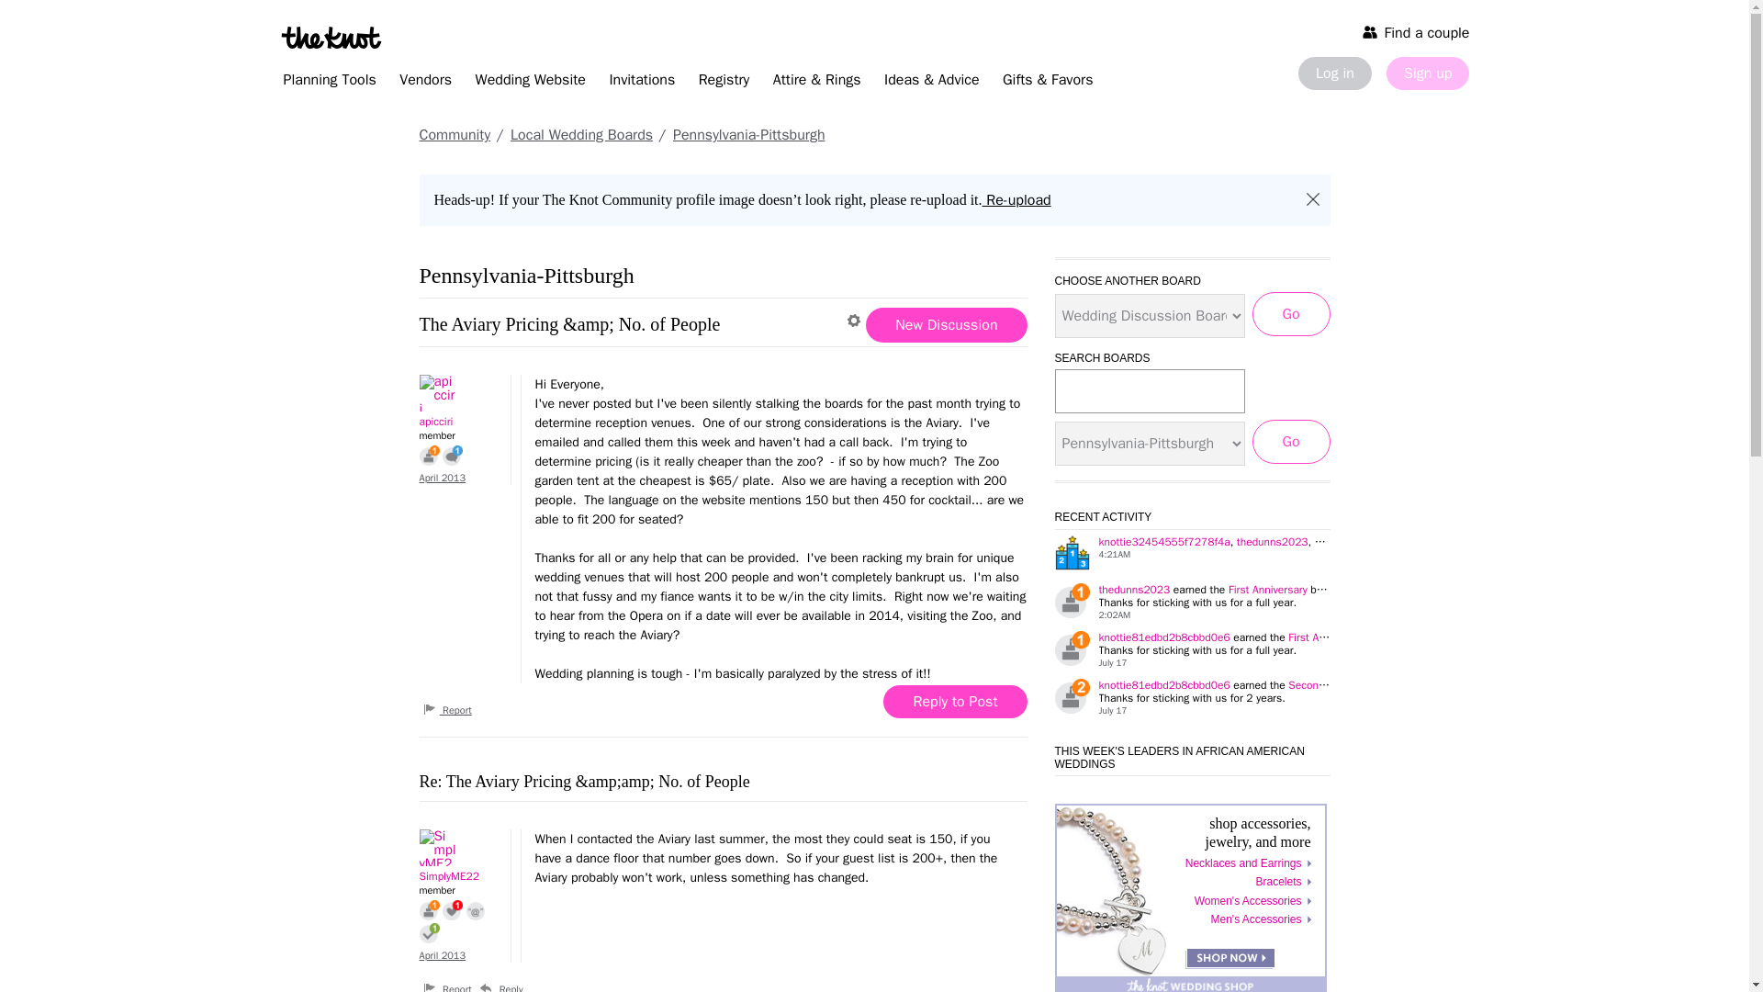 The image size is (1763, 992). I want to click on April 26, 2013 4:25PM, so click(442, 954).